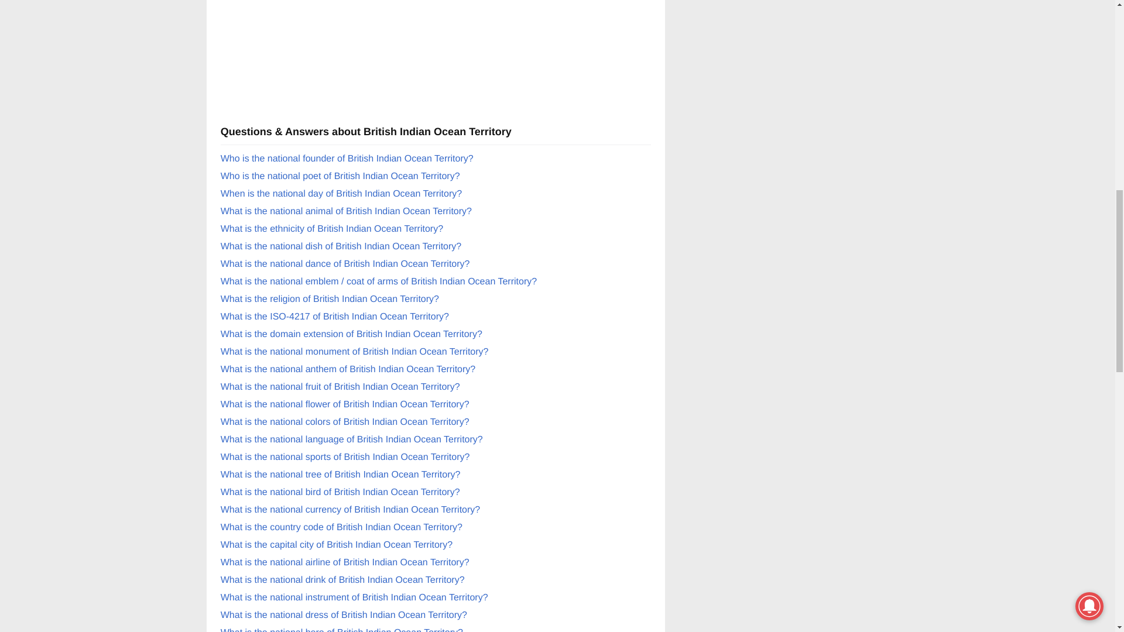 The height and width of the screenshot is (632, 1124). What do you see at coordinates (341, 246) in the screenshot?
I see `What is the national dish of British Indian Ocean Territory?` at bounding box center [341, 246].